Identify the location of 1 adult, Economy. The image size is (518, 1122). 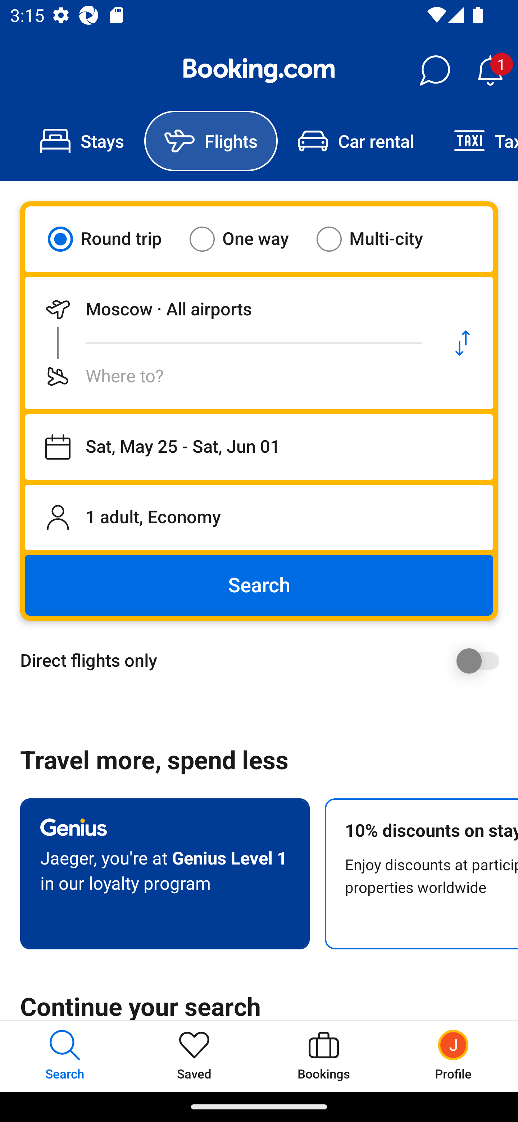
(259, 517).